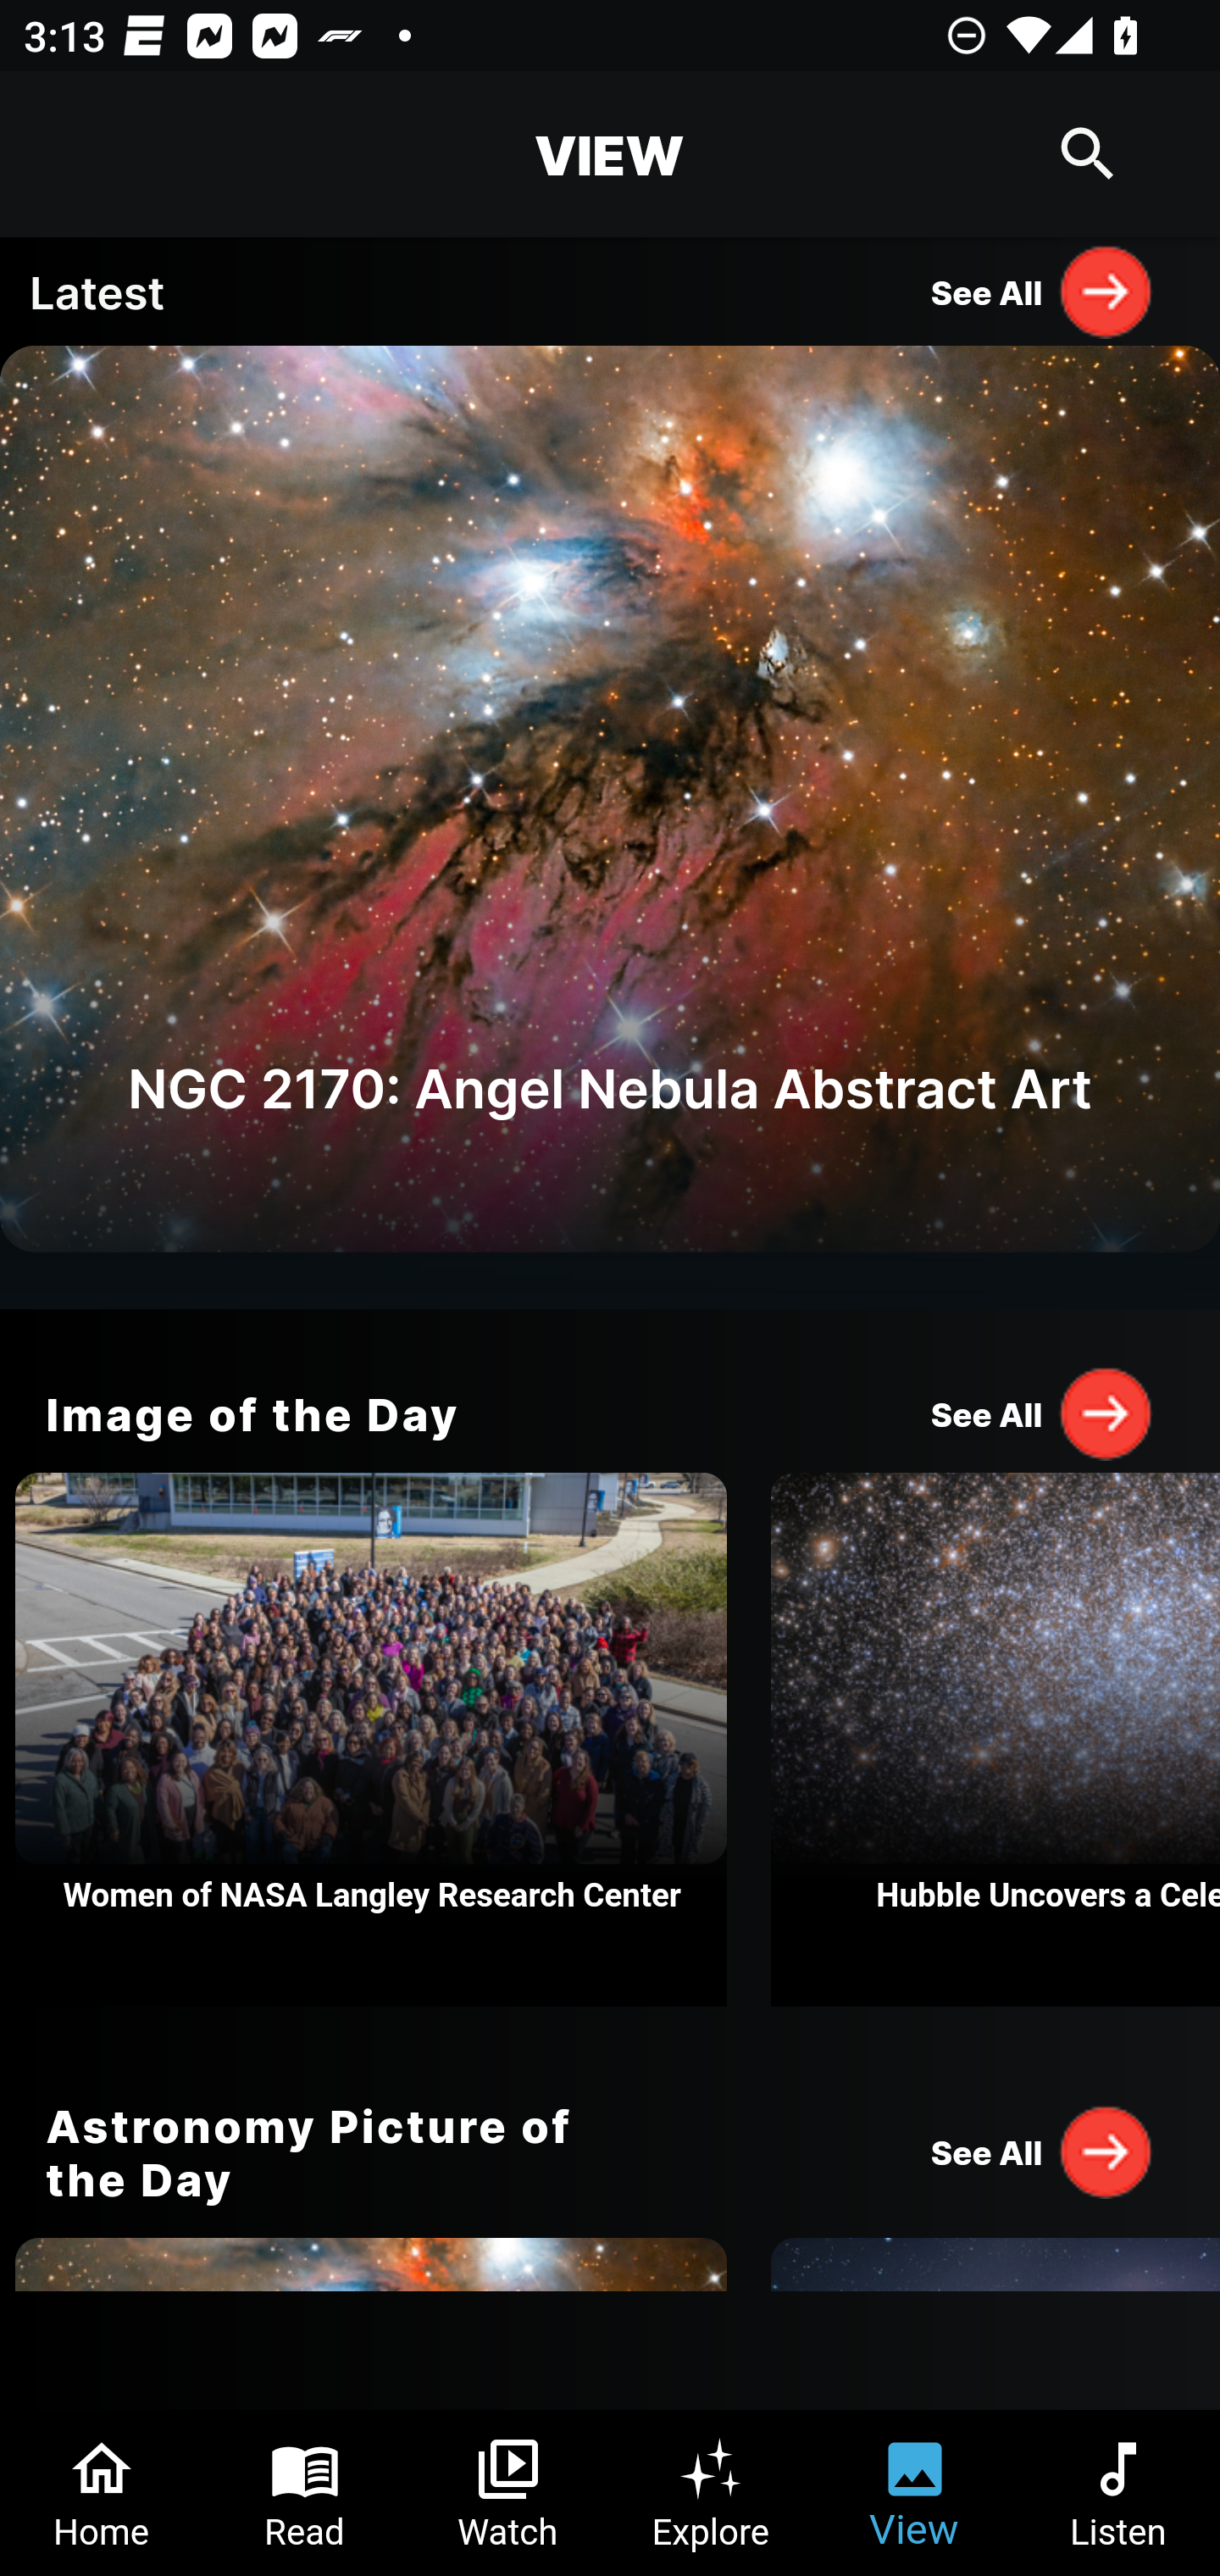  What do you see at coordinates (1118, 2493) in the screenshot?
I see `Listen
Tab 6 of 6` at bounding box center [1118, 2493].